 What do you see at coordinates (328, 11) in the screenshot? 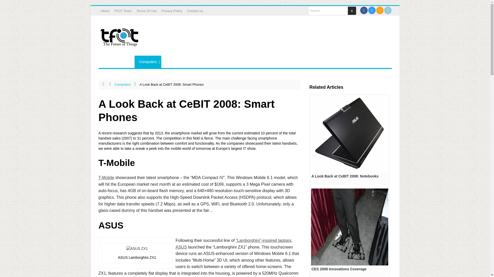
I see `Search` at bounding box center [328, 11].